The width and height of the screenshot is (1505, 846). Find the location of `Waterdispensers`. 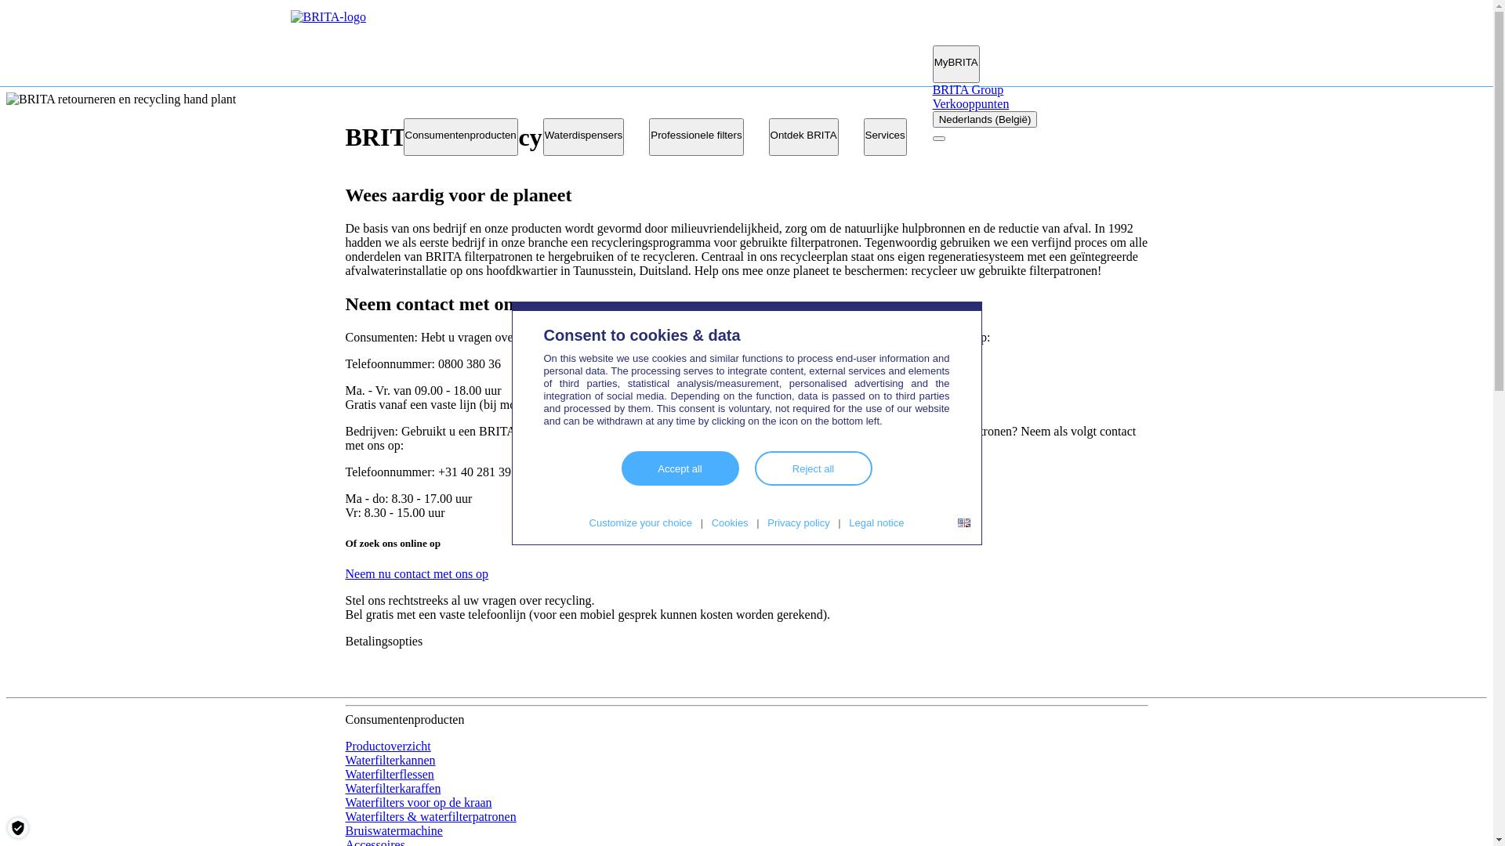

Waterdispensers is located at coordinates (584, 137).